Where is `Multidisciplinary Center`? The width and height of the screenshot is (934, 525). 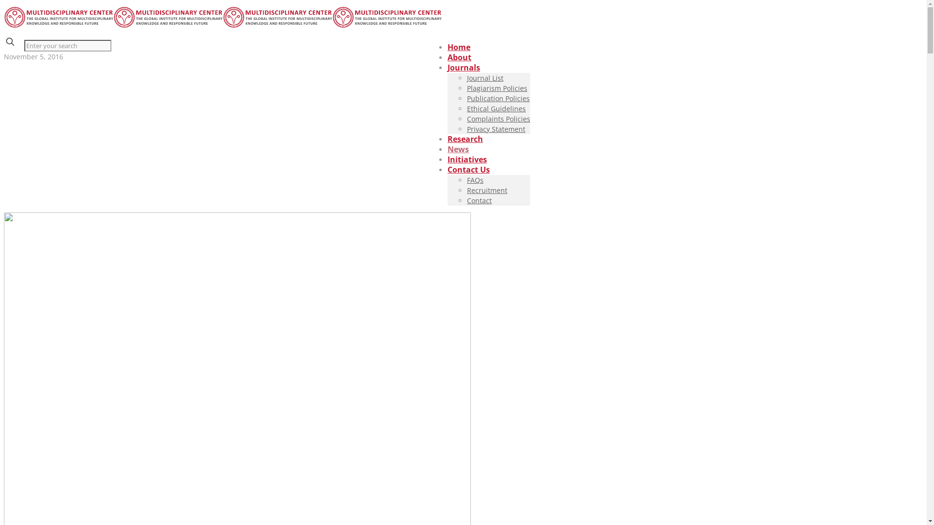 Multidisciplinary Center is located at coordinates (223, 25).